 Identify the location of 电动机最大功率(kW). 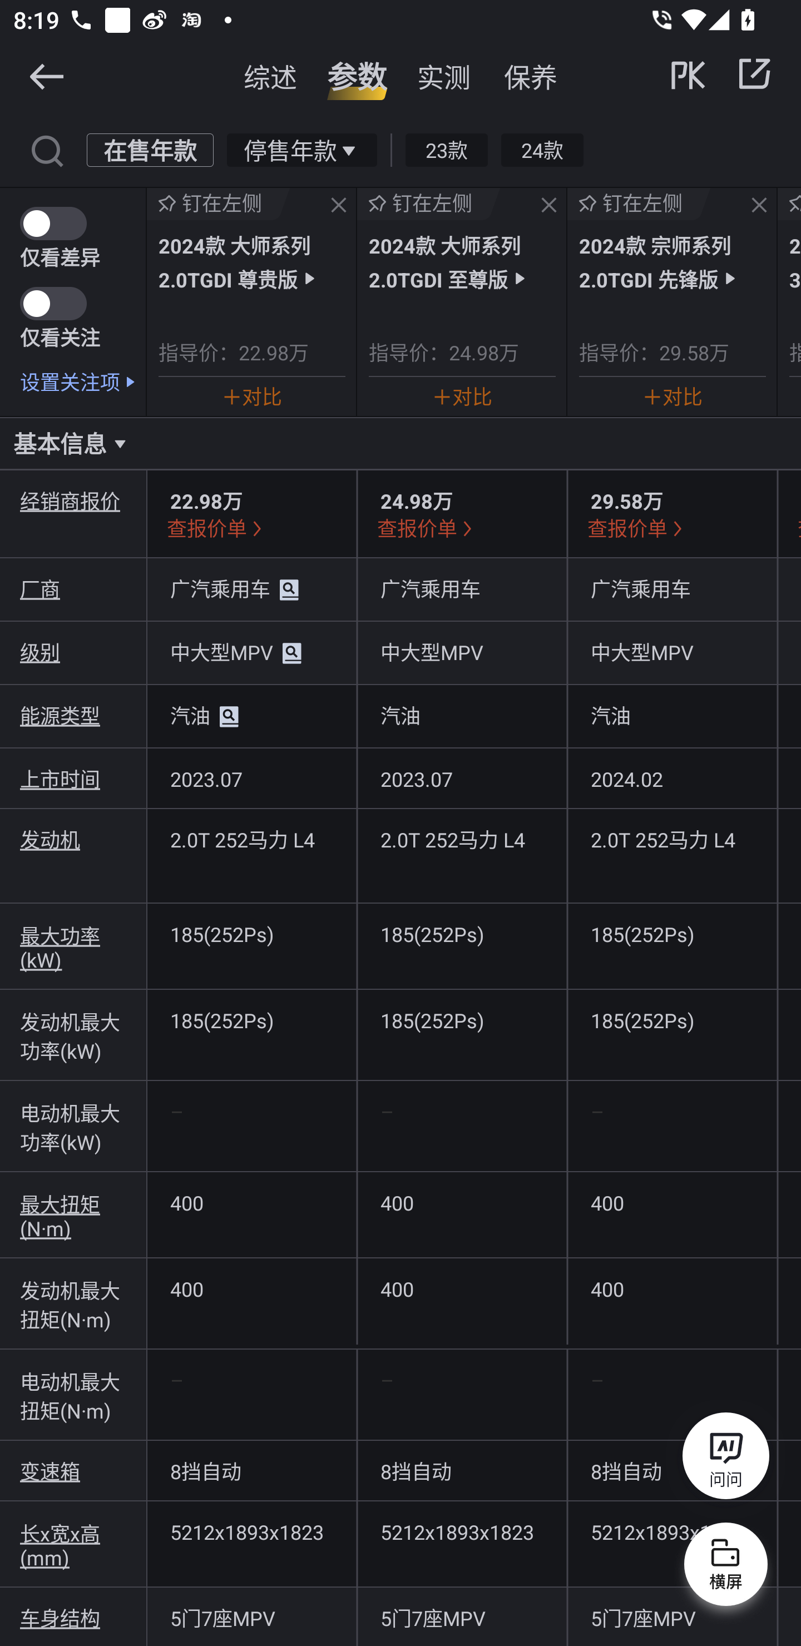
(73, 1127).